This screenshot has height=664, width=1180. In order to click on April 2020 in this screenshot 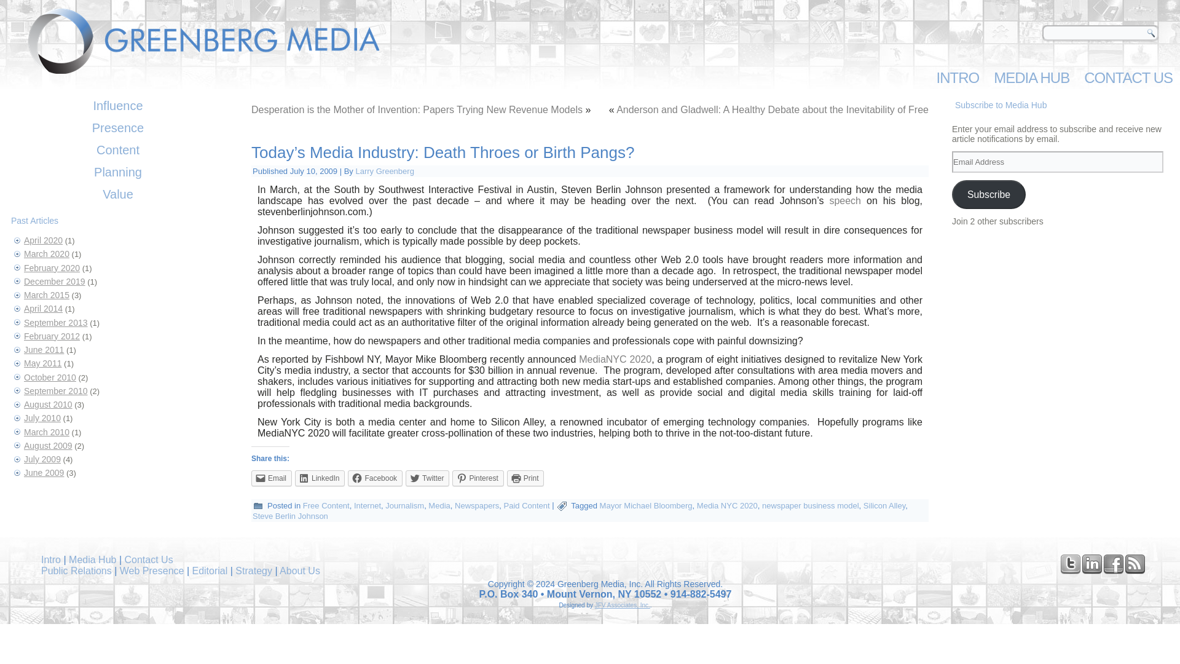, I will do `click(43, 240)`.